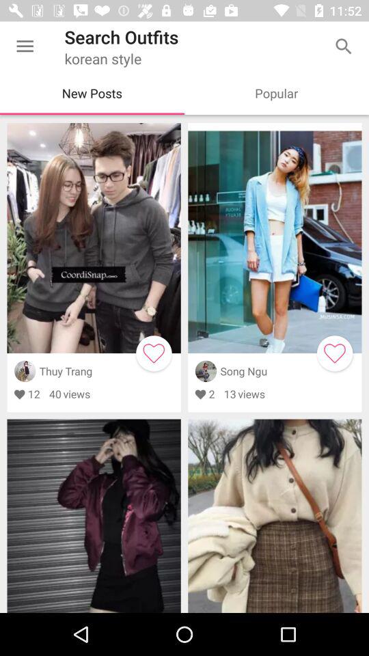 This screenshot has height=656, width=369. Describe the element at coordinates (154, 353) in the screenshot. I see `save outfit option` at that location.